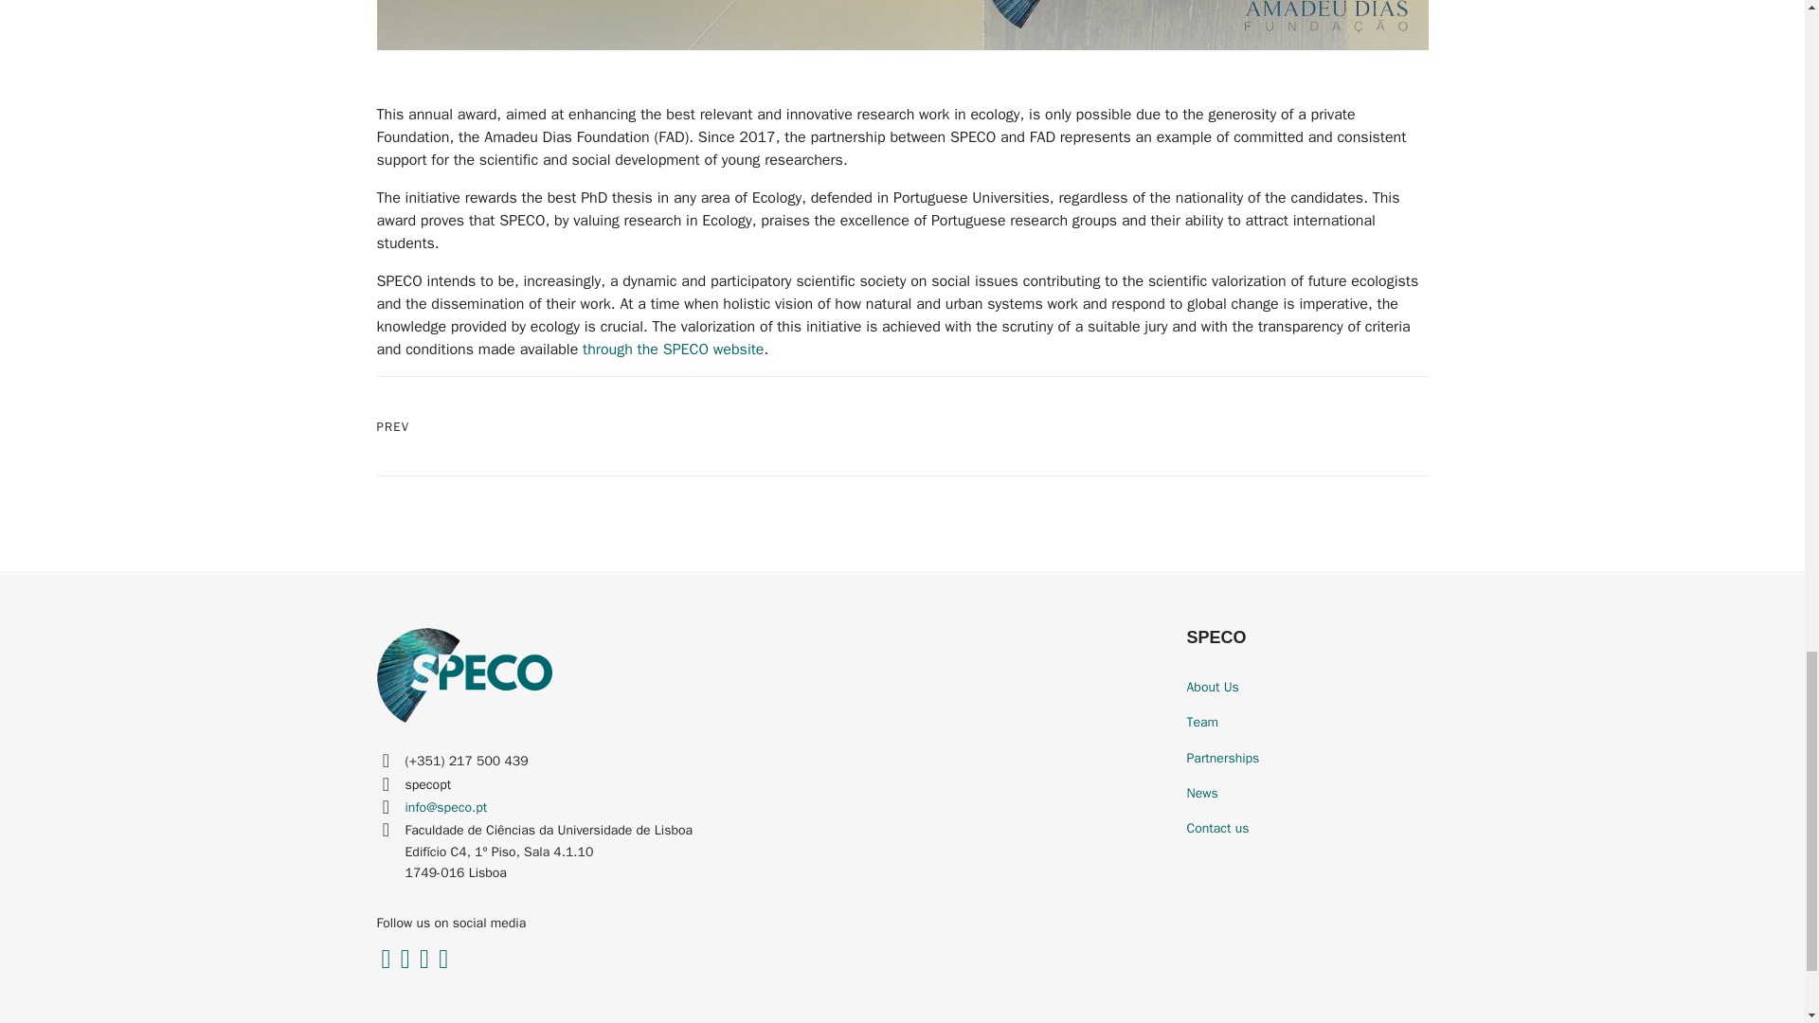 The height and width of the screenshot is (1023, 1819). Describe the element at coordinates (673, 349) in the screenshot. I see `through the SPECO website` at that location.